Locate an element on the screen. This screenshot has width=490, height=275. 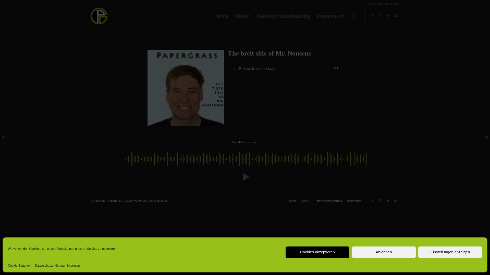
Ablehnen is located at coordinates (384, 252).